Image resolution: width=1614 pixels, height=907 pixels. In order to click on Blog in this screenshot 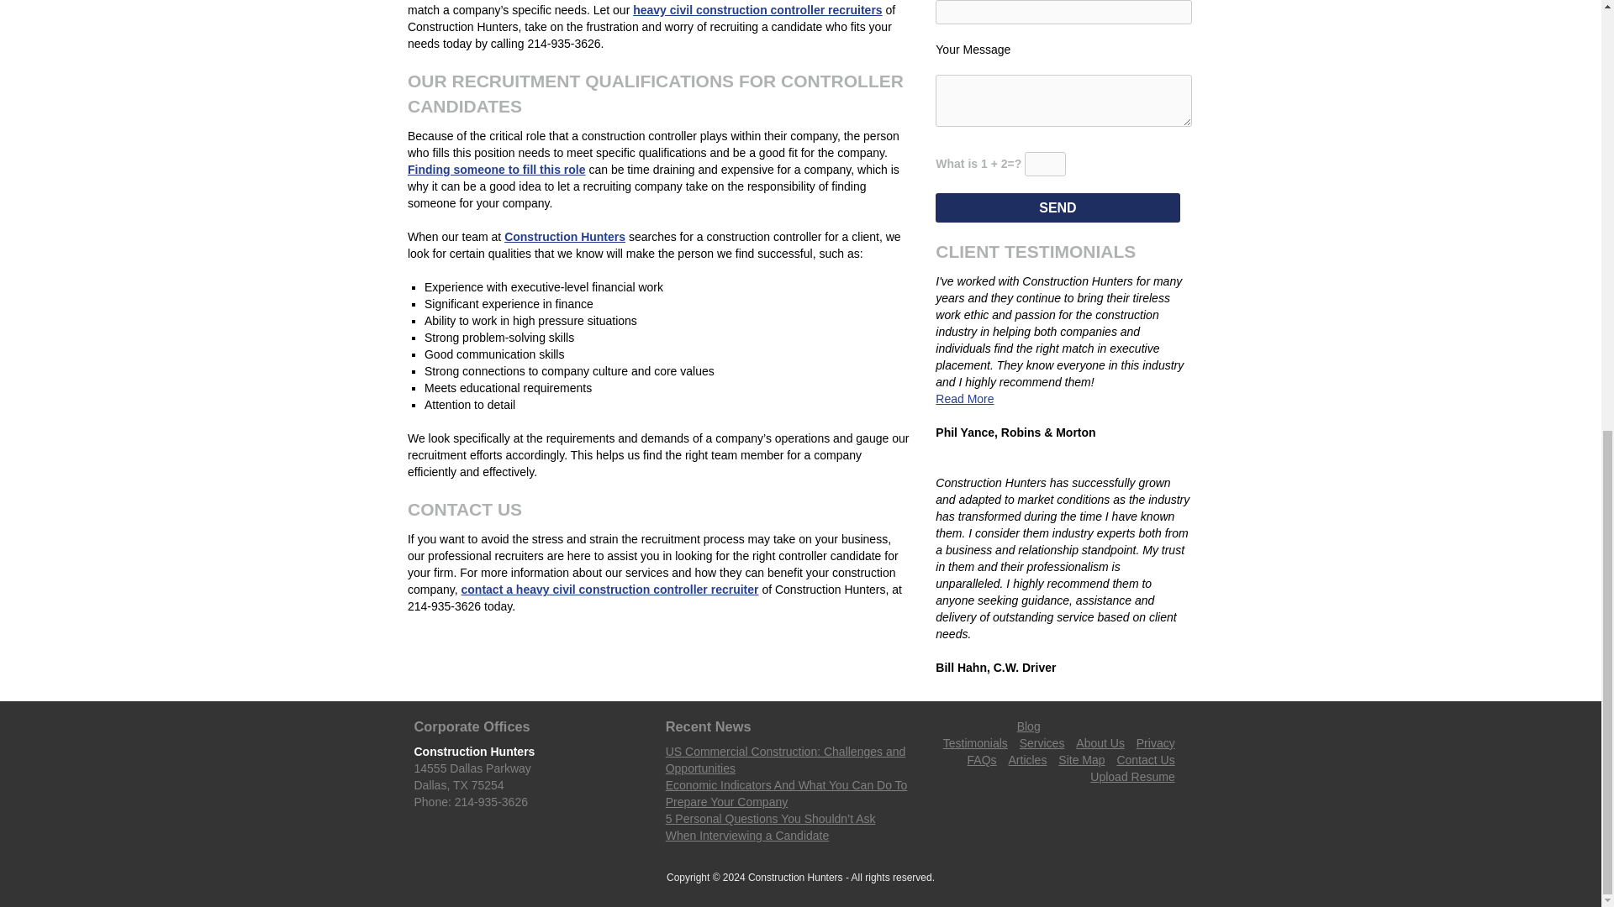, I will do `click(1029, 726)`.